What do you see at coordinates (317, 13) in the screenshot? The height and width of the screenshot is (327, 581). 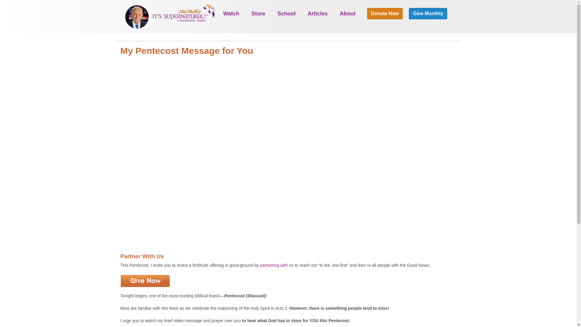 I see `Articles` at bounding box center [317, 13].